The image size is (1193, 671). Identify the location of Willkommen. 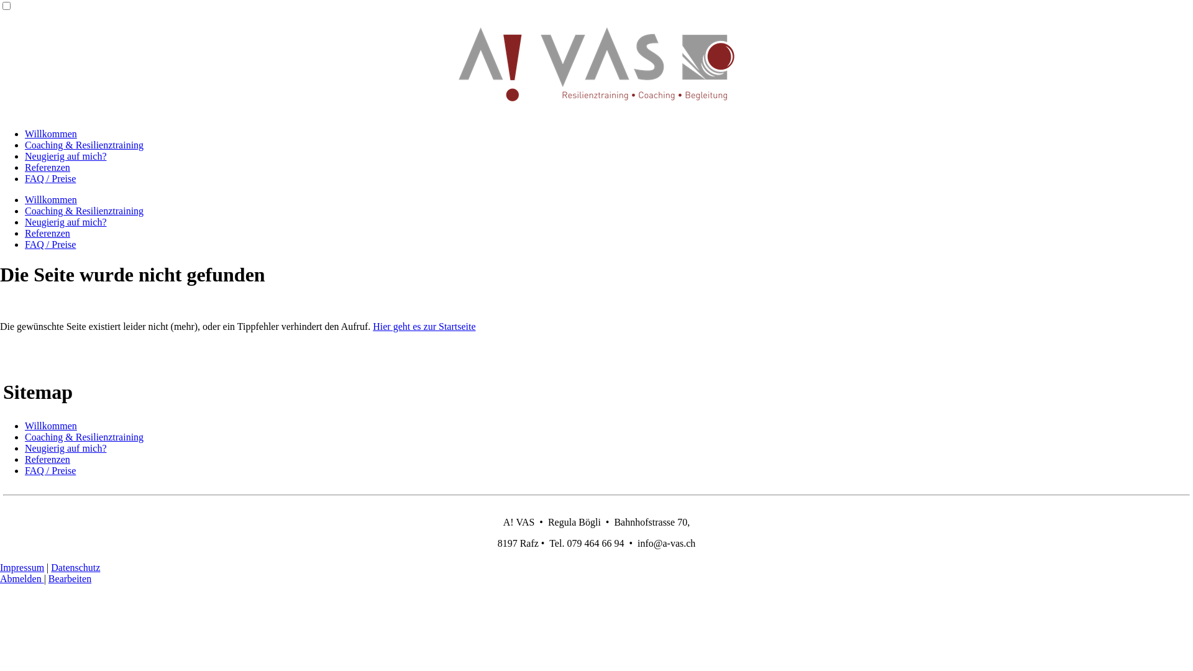
(51, 426).